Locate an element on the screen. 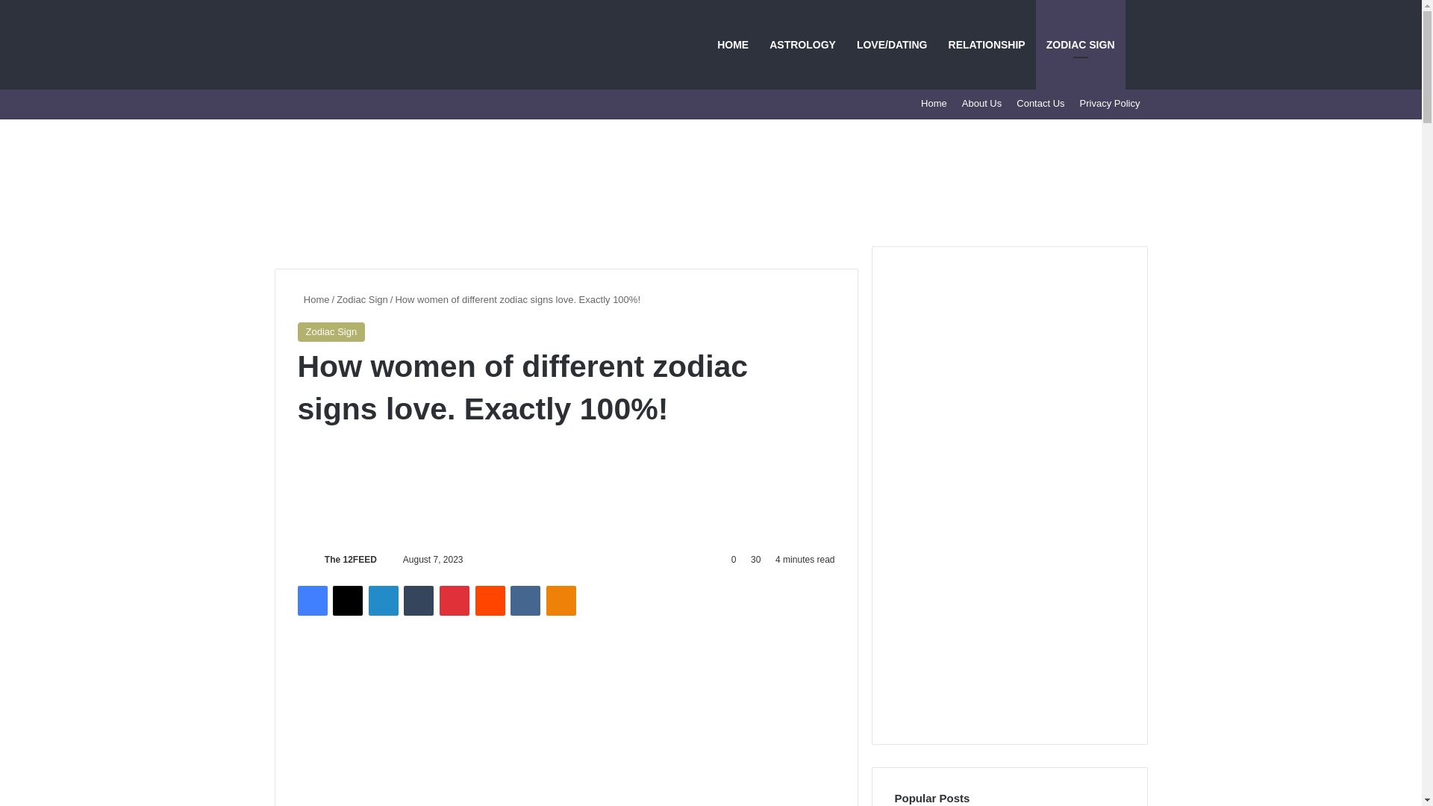  Odnoklassniki is located at coordinates (561, 601).